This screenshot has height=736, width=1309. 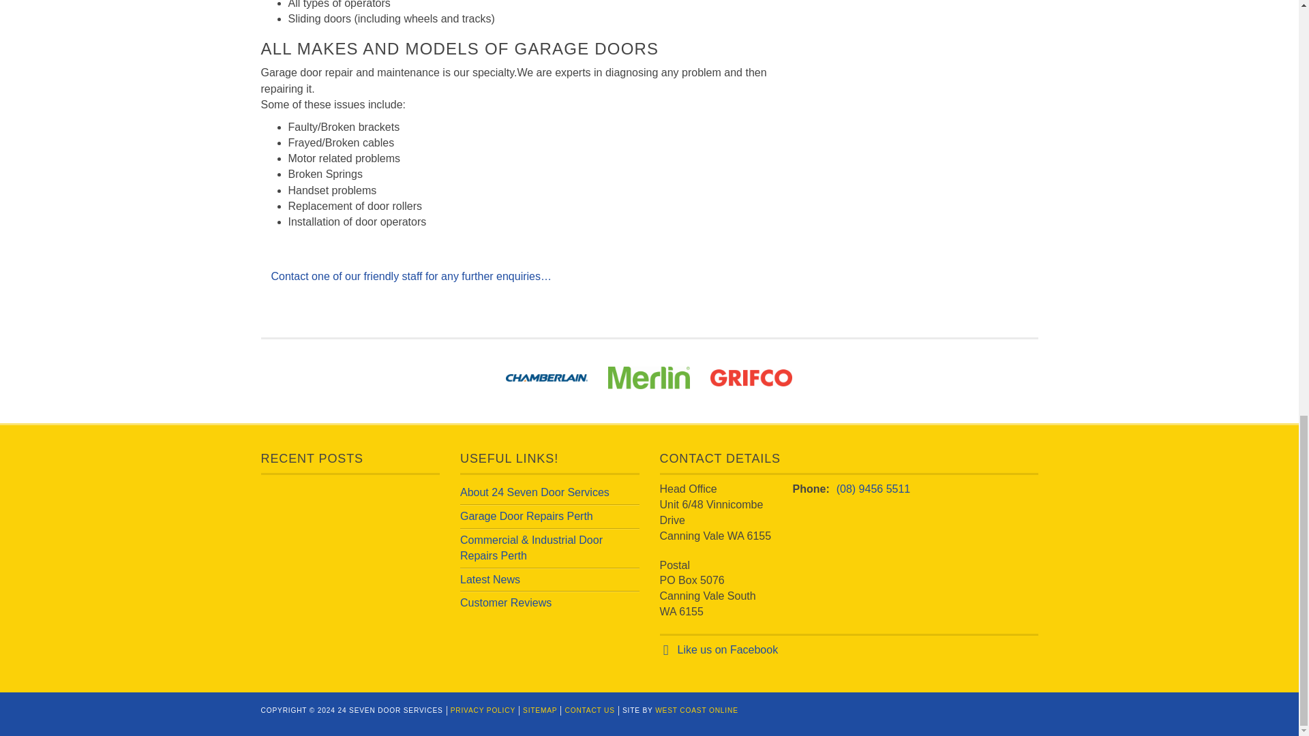 I want to click on Latest News, so click(x=490, y=579).